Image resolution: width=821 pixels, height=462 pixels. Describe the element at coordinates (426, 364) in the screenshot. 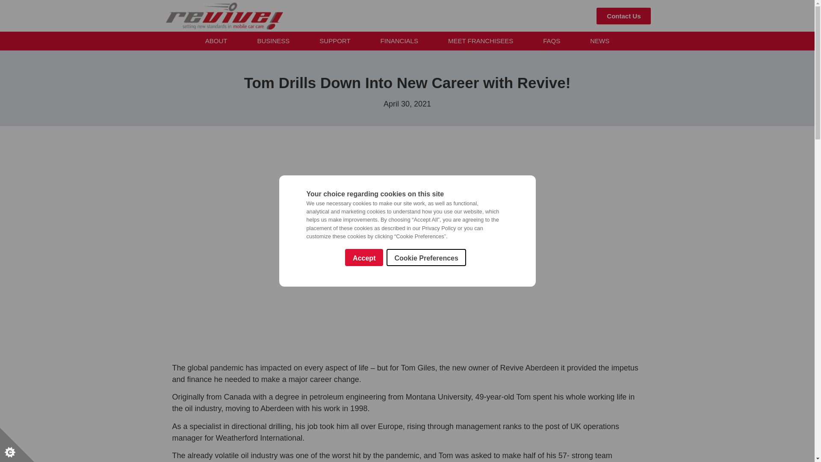

I see `Cookie Preferences` at that location.